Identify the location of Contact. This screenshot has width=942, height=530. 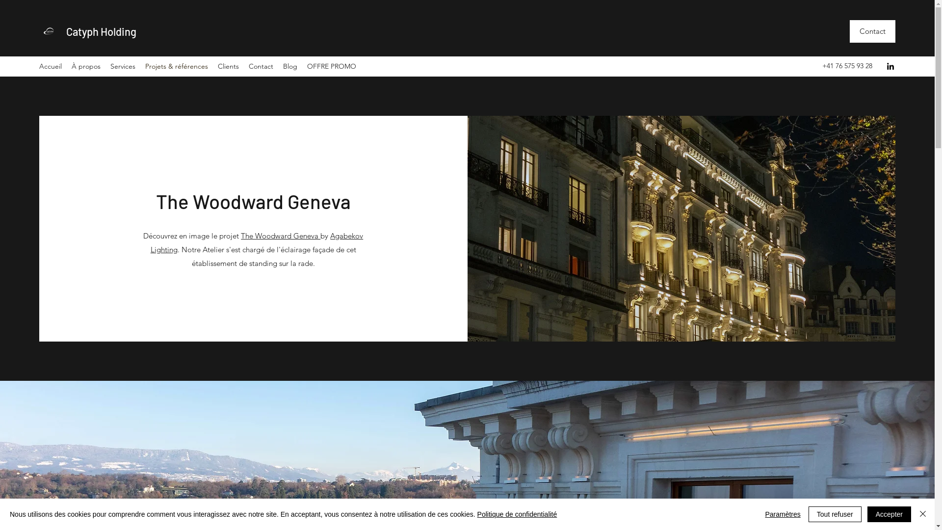
(872, 31).